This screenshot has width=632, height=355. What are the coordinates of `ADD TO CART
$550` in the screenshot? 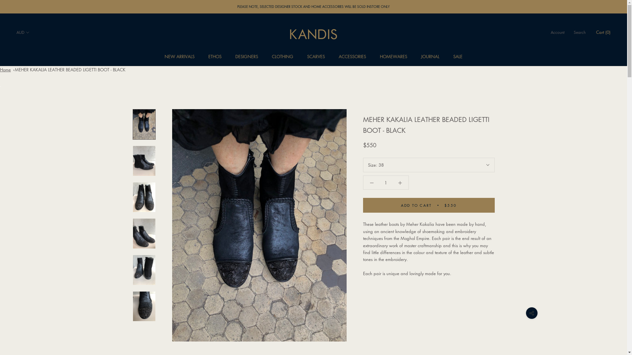 It's located at (429, 205).